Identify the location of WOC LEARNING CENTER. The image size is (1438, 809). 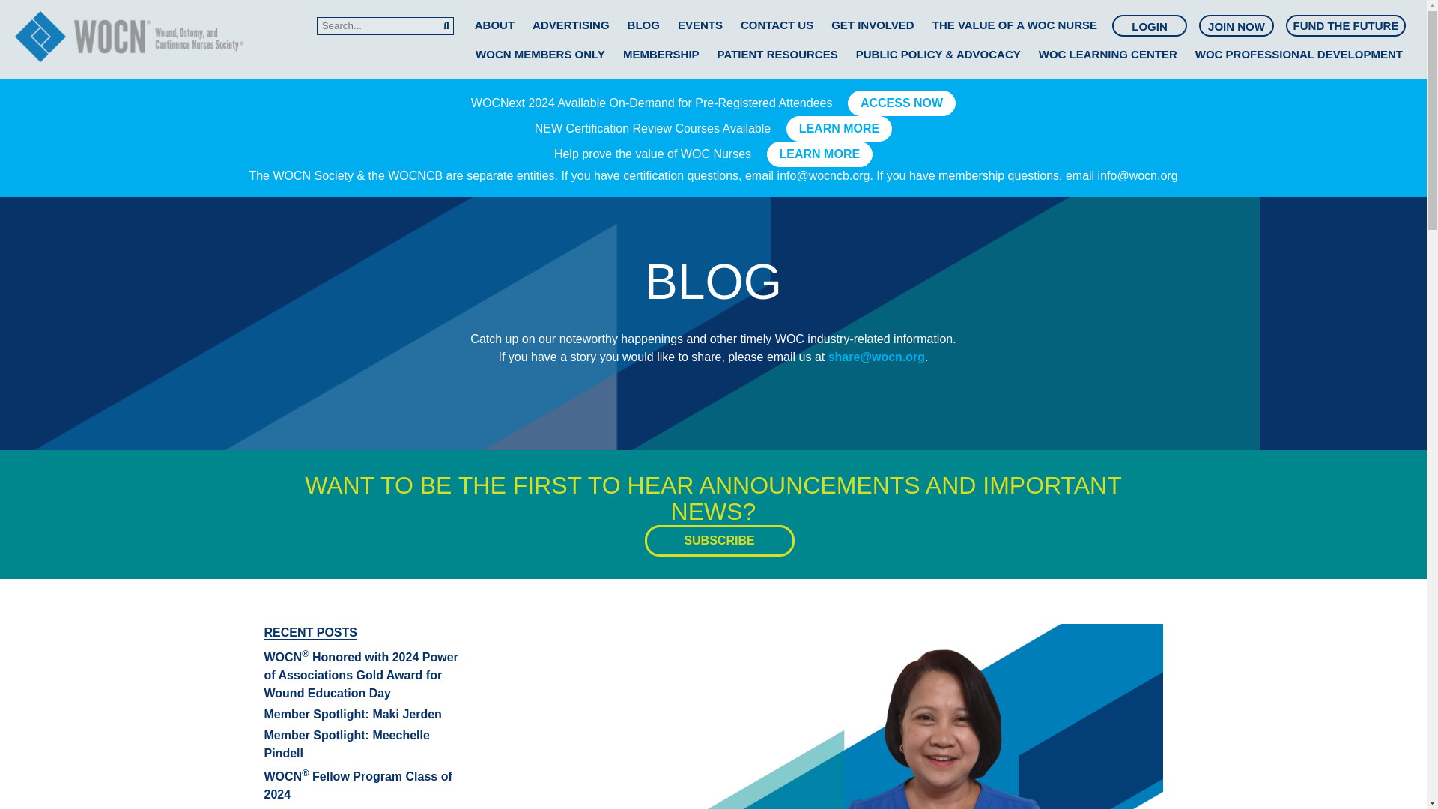
(1108, 54).